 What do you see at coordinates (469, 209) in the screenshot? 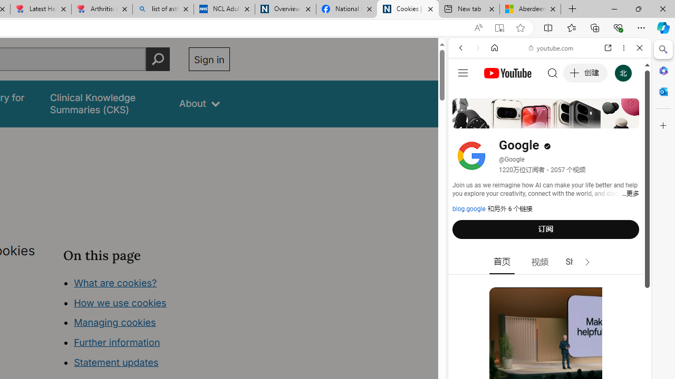
I see `blog.google` at bounding box center [469, 209].